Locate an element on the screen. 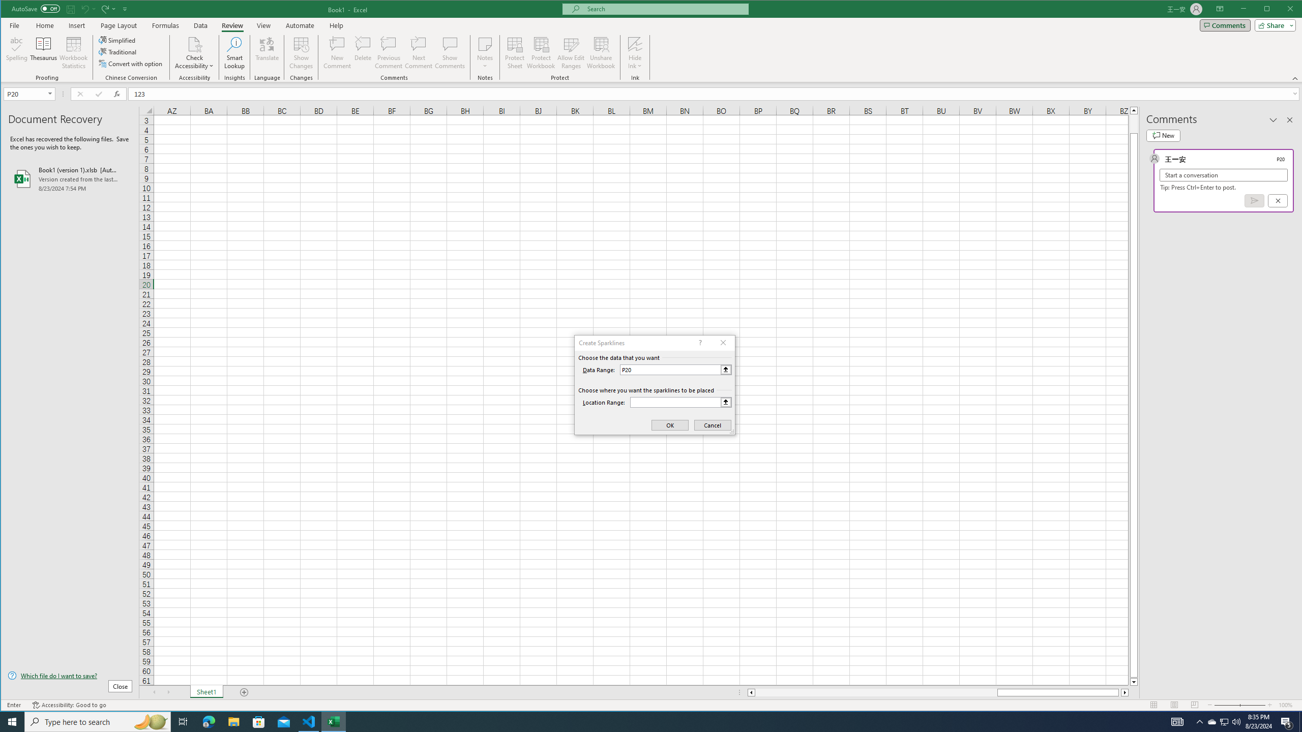 The width and height of the screenshot is (1302, 732). Unshare Workbook is located at coordinates (601, 53).